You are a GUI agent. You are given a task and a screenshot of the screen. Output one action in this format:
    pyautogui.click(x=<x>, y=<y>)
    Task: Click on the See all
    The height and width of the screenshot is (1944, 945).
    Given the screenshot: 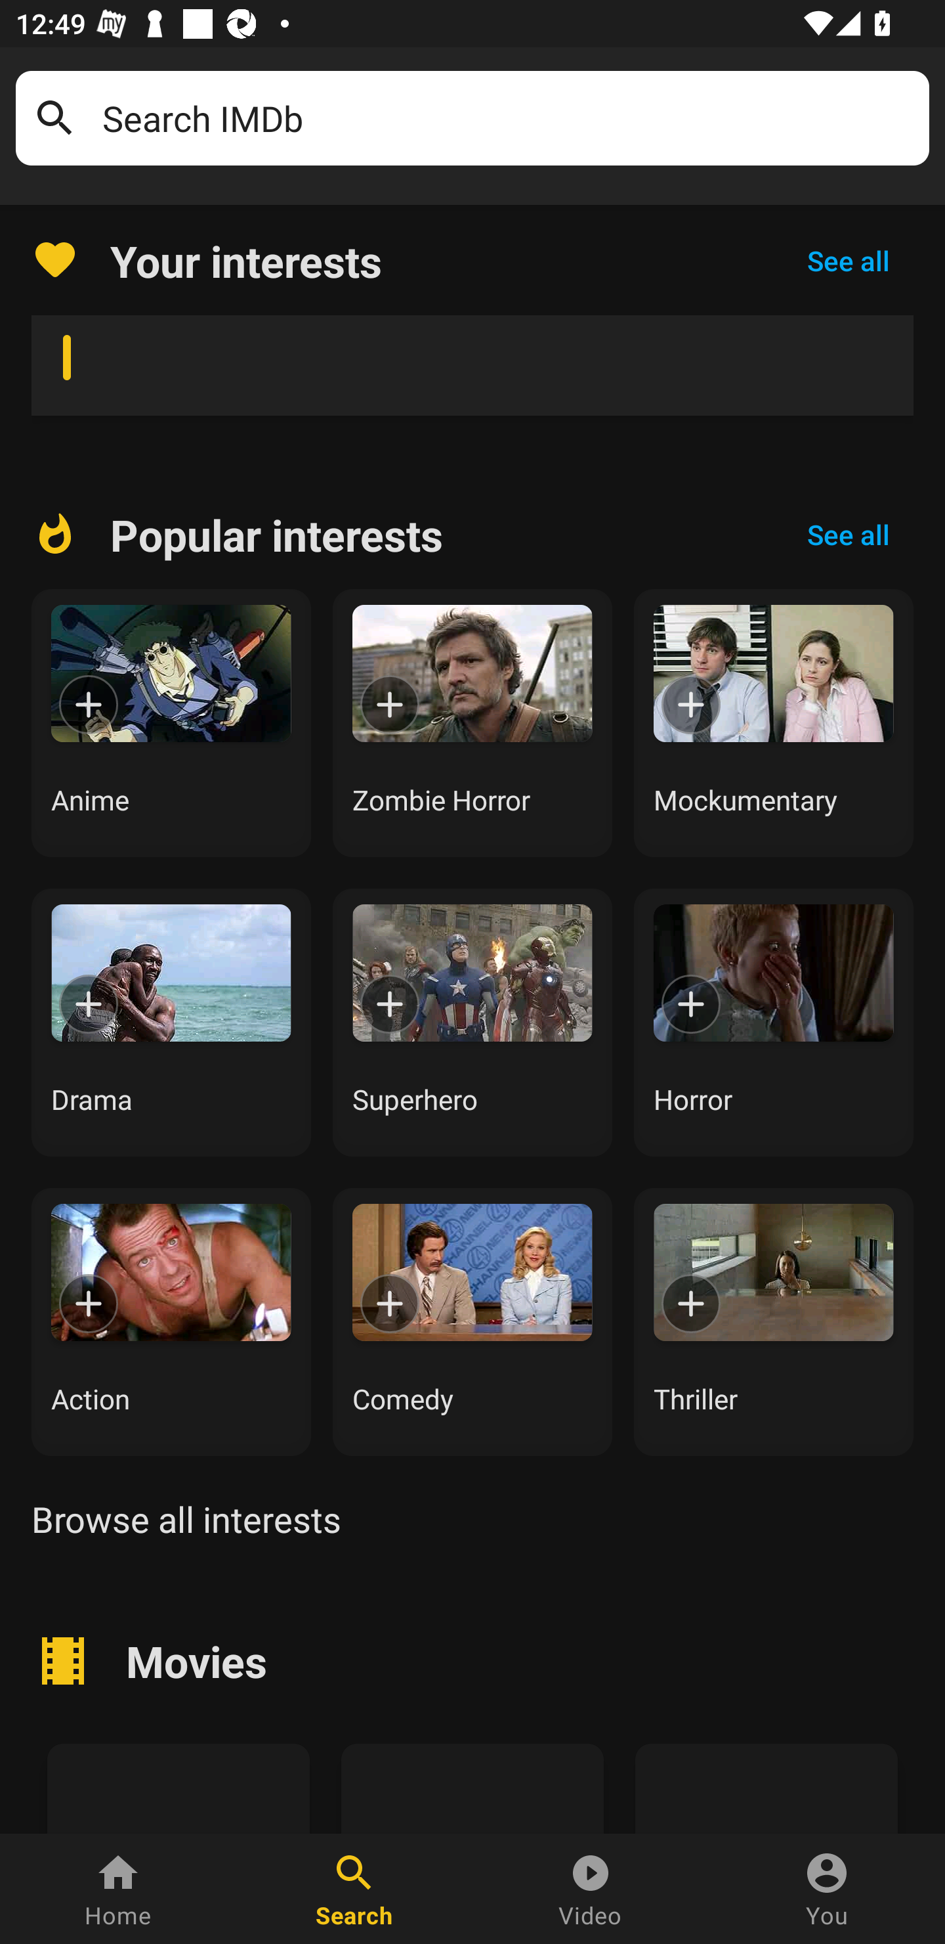 What is the action you would take?
    pyautogui.click(x=848, y=535)
    